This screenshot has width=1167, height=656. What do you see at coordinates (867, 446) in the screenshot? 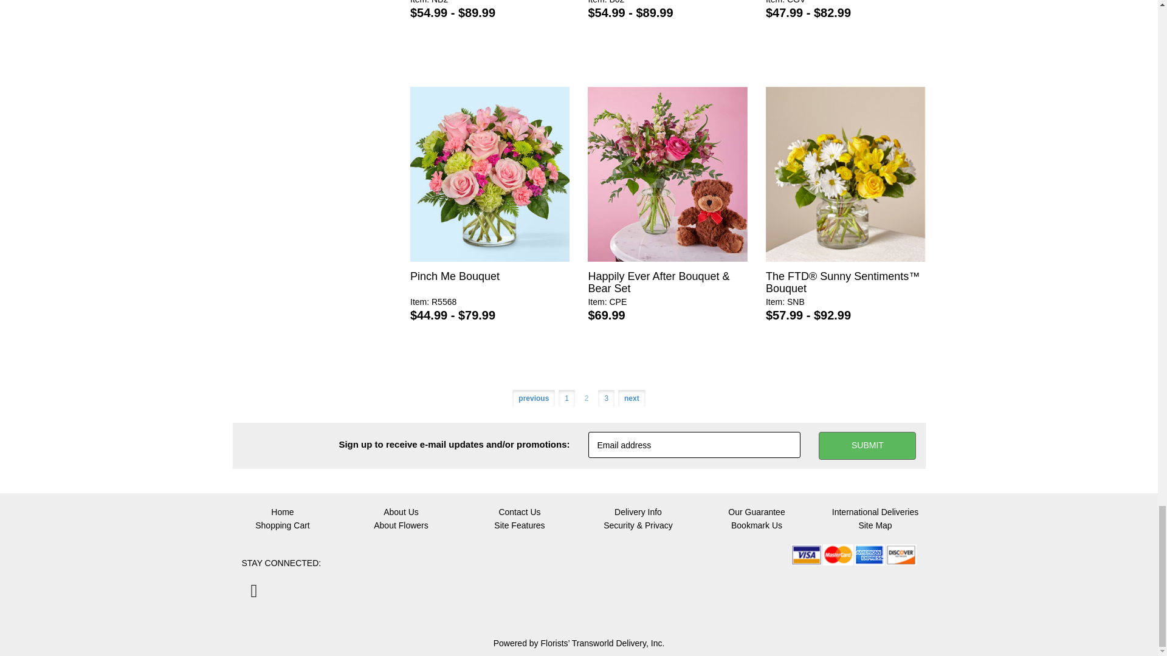
I see `SUBMIT` at bounding box center [867, 446].